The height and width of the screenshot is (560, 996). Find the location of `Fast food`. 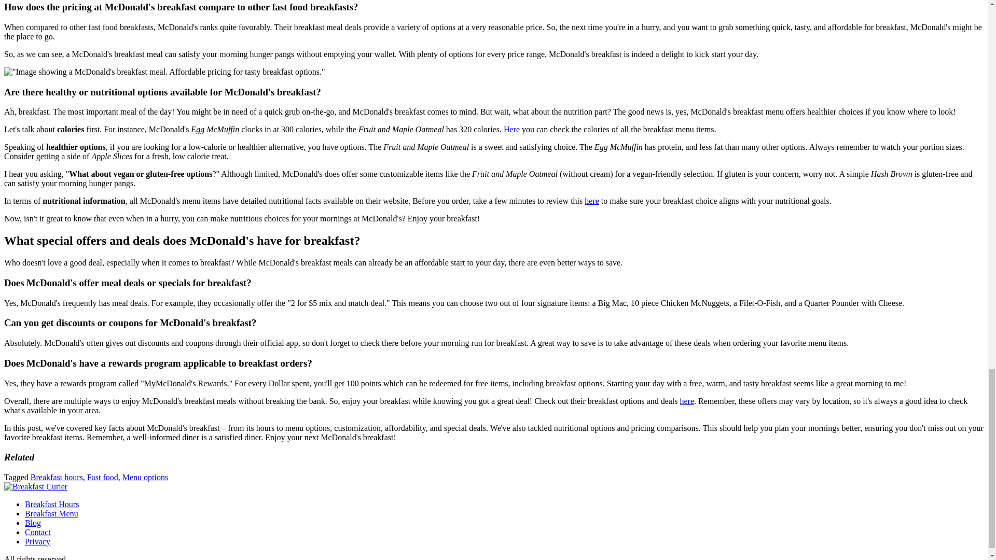

Fast food is located at coordinates (103, 477).